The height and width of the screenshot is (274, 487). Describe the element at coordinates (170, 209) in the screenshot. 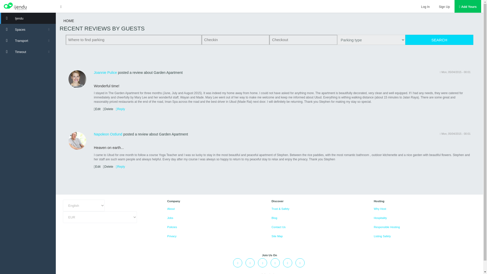

I see `About` at that location.